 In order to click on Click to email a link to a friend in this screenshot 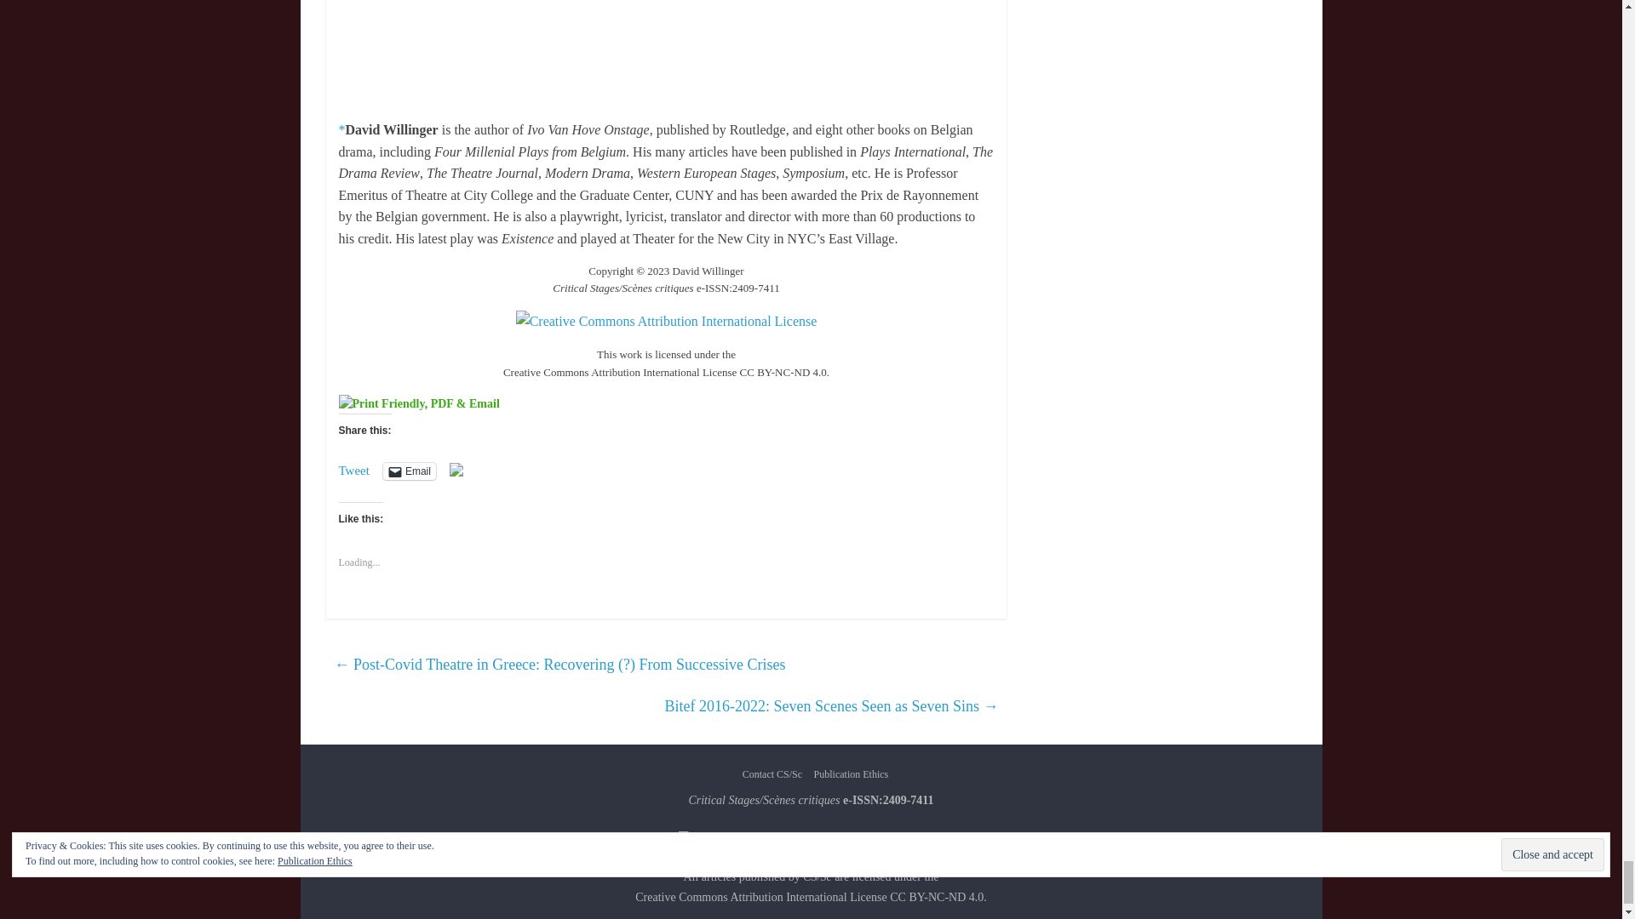, I will do `click(409, 471)`.